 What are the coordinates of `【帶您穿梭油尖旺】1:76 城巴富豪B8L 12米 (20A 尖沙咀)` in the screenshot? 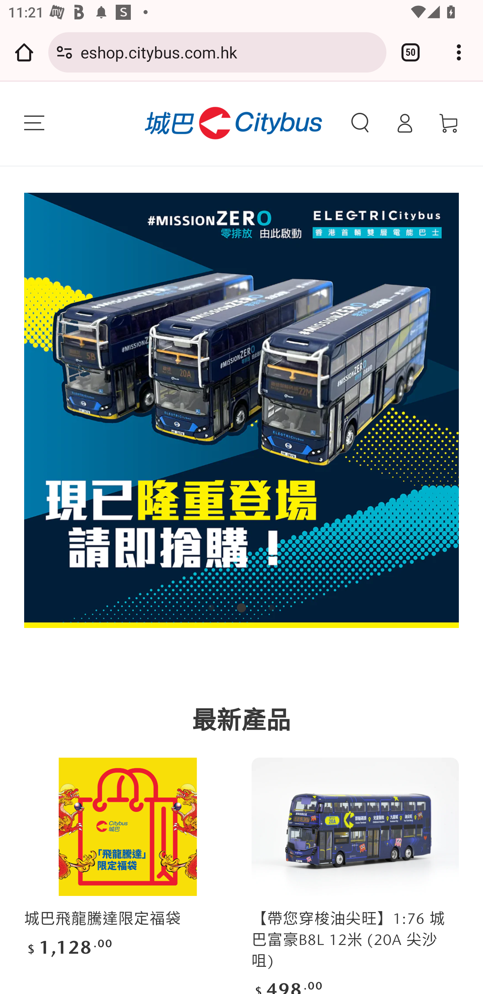 It's located at (349, 940).